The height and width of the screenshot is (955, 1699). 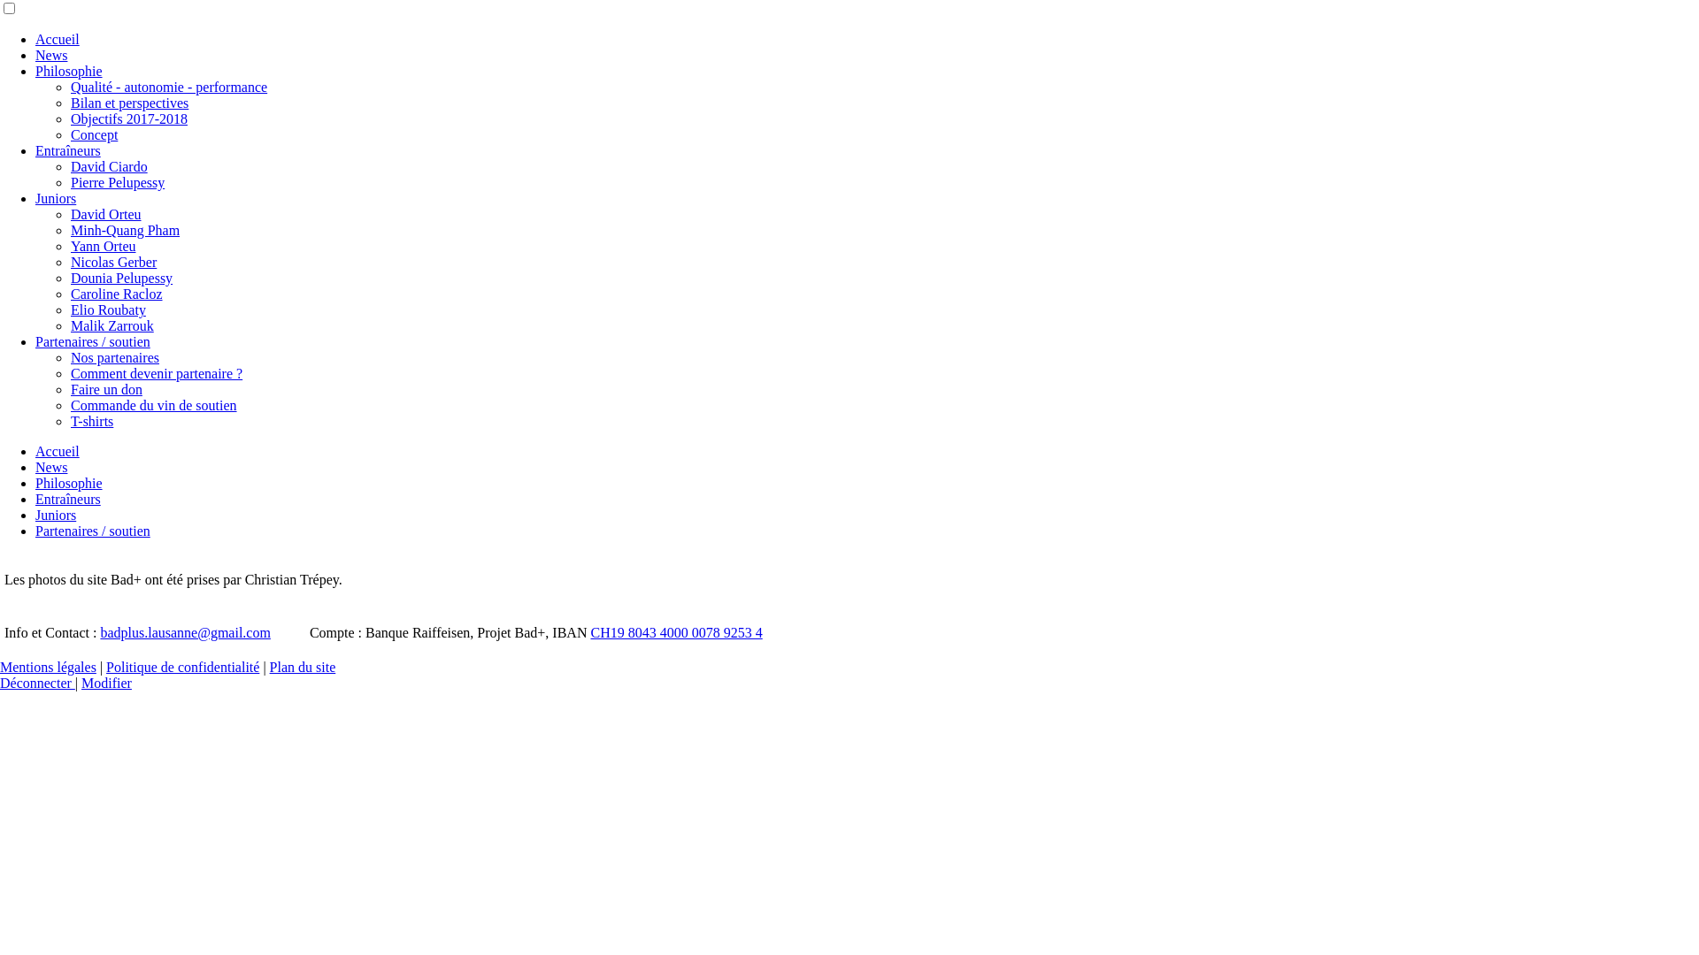 I want to click on Concept, so click(x=94, y=134).